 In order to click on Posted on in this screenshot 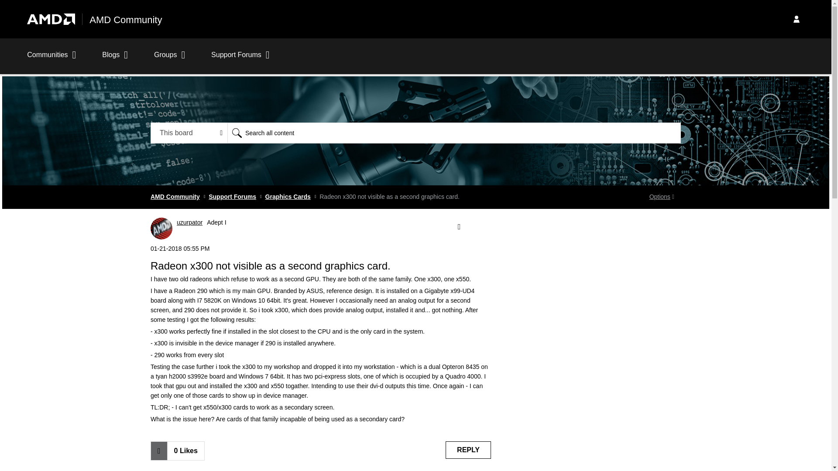, I will do `click(321, 249)`.